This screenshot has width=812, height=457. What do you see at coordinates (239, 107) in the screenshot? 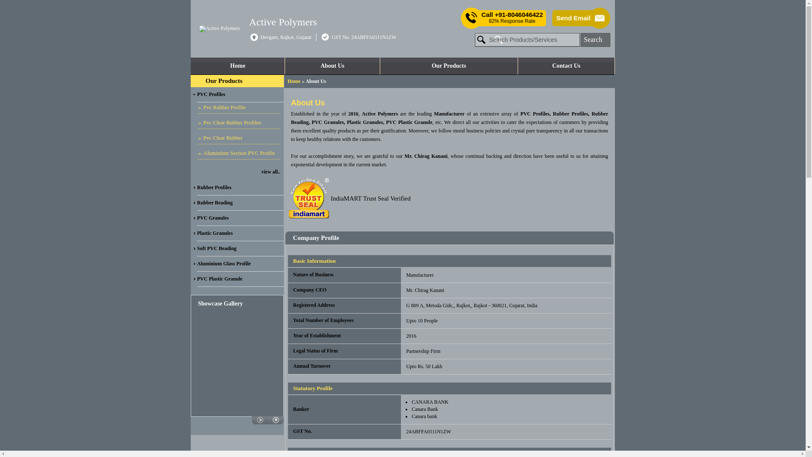
I see `Pvc Rubber Profile` at bounding box center [239, 107].